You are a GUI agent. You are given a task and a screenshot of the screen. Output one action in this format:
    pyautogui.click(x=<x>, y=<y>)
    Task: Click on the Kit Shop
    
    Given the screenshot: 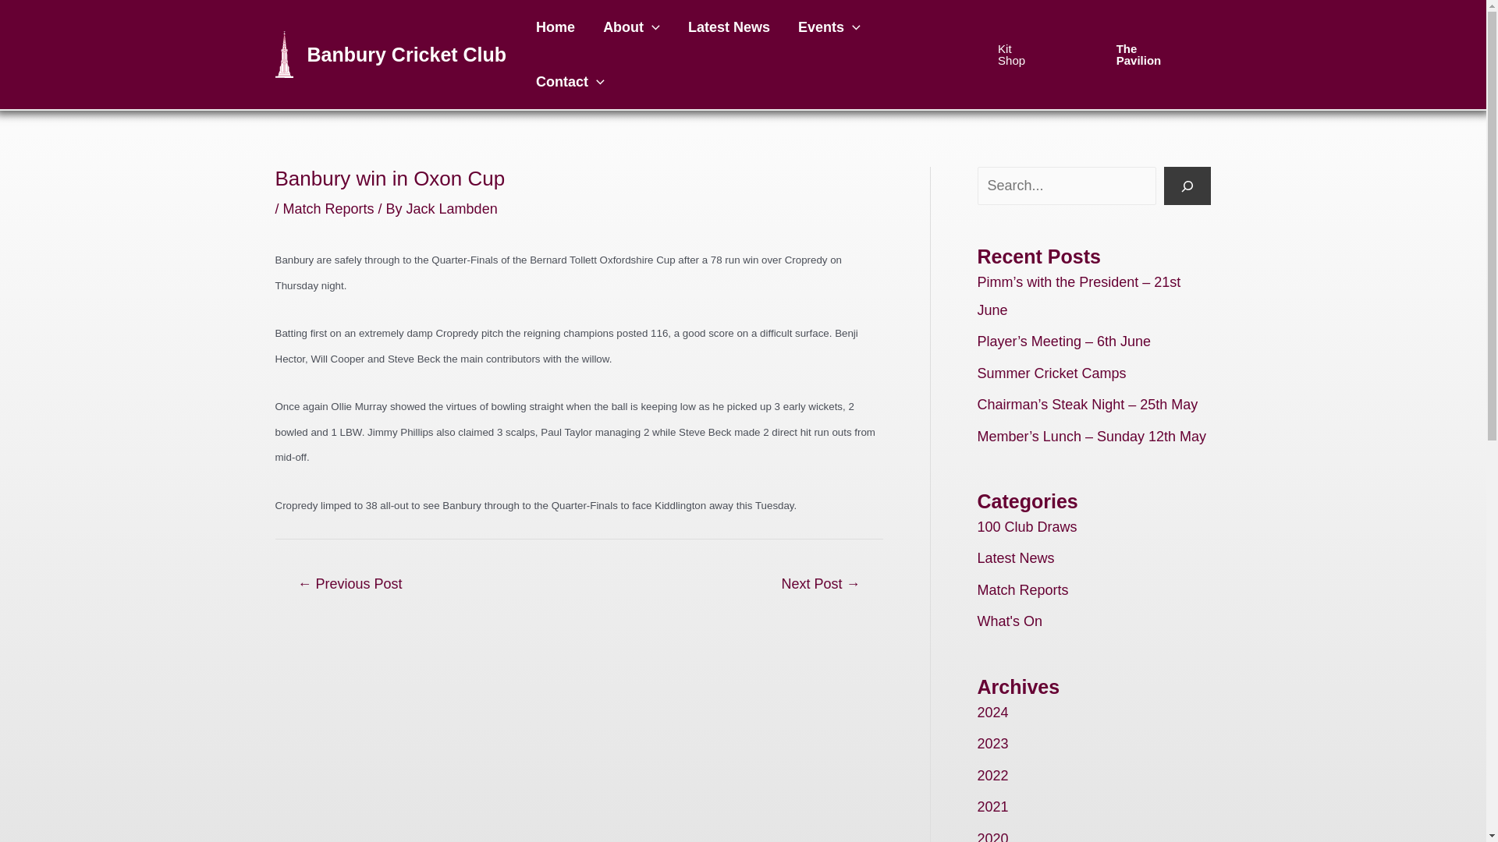 What is the action you would take?
    pyautogui.click(x=1017, y=55)
    